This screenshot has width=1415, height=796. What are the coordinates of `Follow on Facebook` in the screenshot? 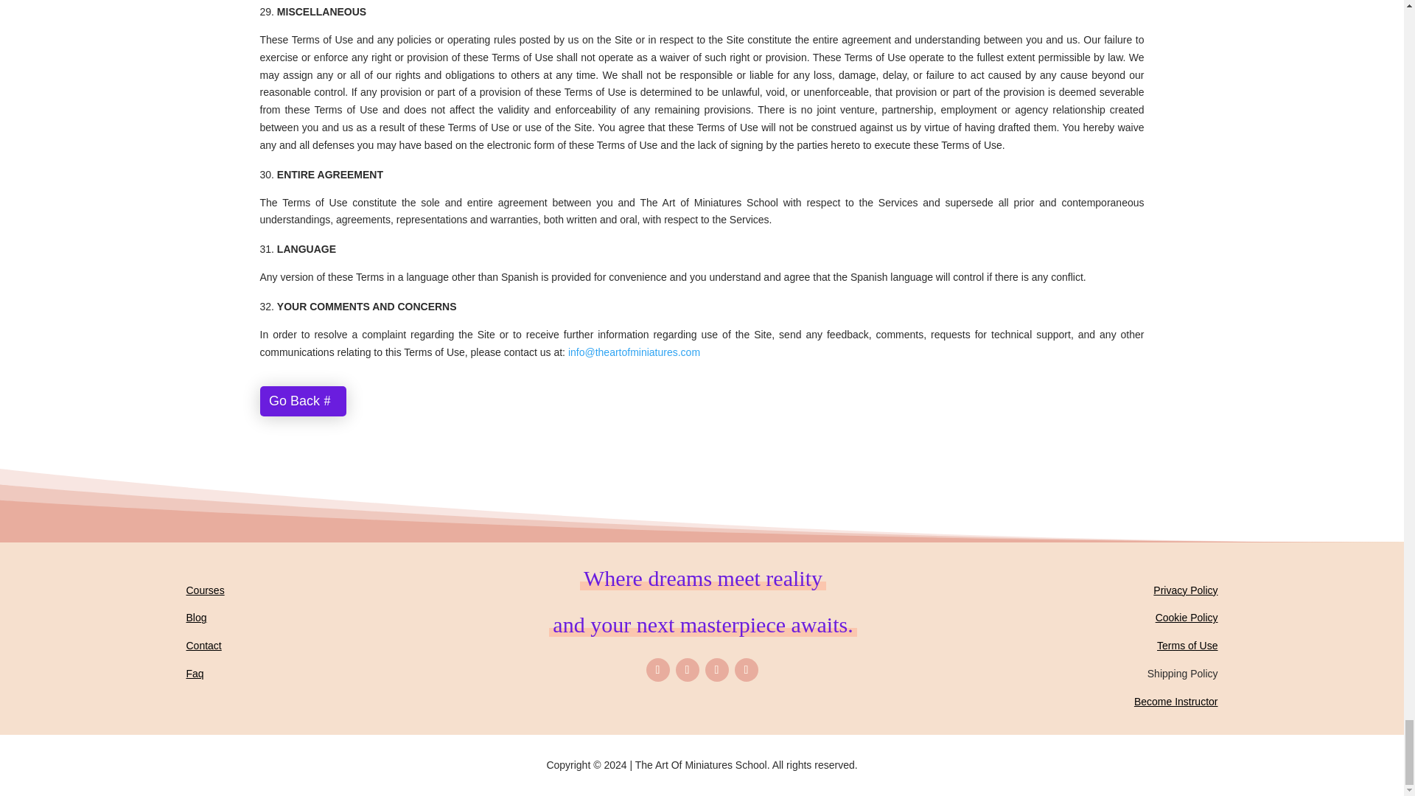 It's located at (657, 669).